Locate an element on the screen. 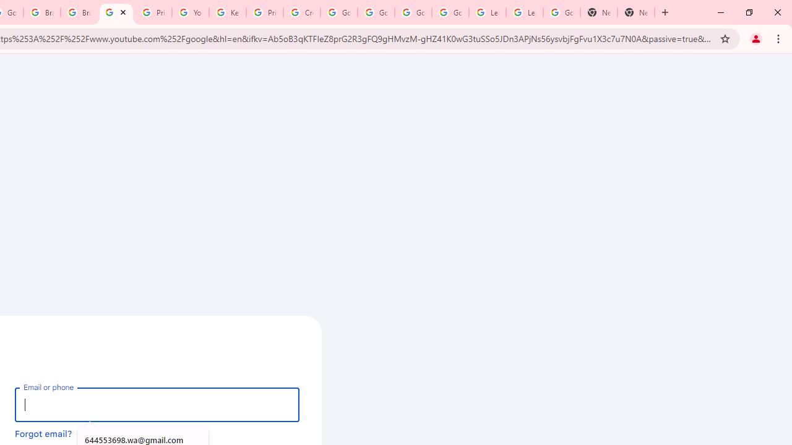  Google Account Help is located at coordinates (376, 12).